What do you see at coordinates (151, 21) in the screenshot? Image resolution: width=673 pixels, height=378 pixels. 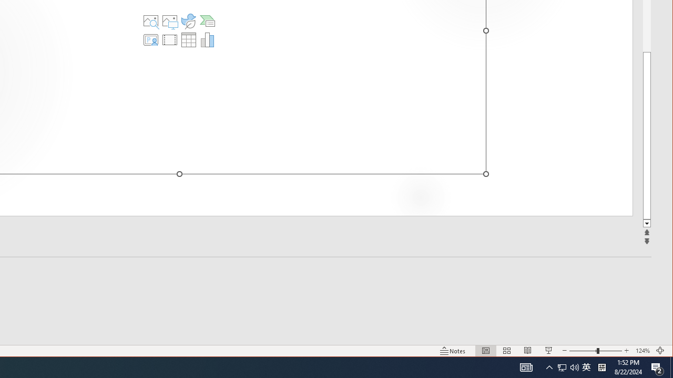 I see `Stock Images` at bounding box center [151, 21].